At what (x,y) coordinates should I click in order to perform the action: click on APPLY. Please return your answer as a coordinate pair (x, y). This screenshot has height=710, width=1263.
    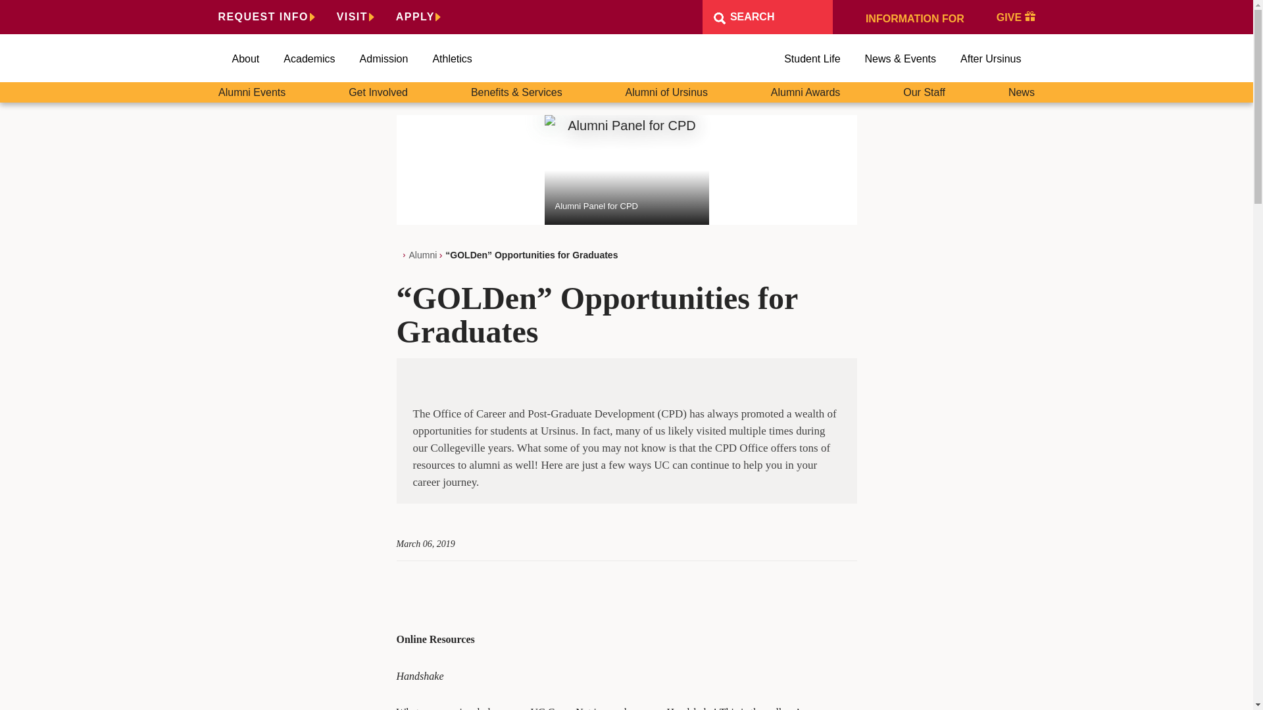
    Looking at the image, I should click on (418, 16).